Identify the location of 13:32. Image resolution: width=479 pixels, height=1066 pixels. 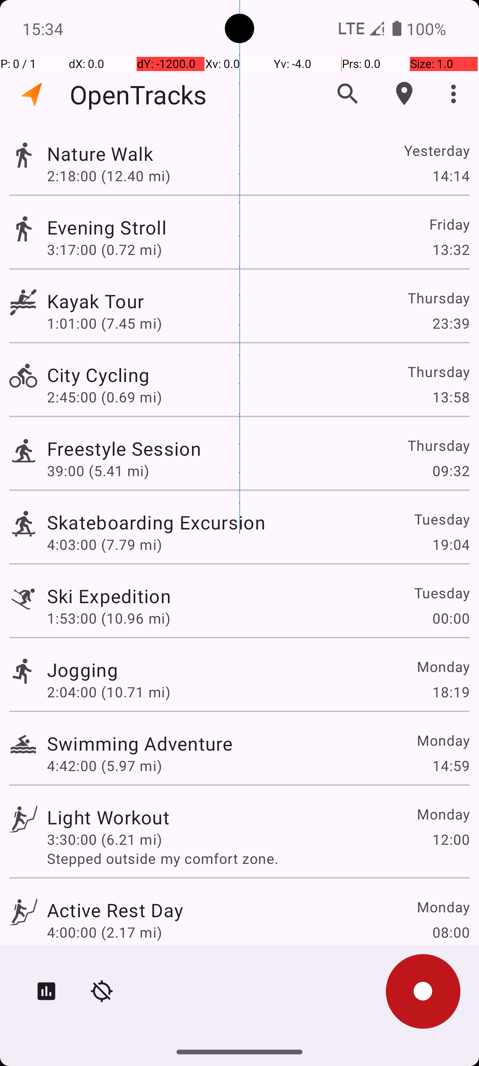
(451, 250).